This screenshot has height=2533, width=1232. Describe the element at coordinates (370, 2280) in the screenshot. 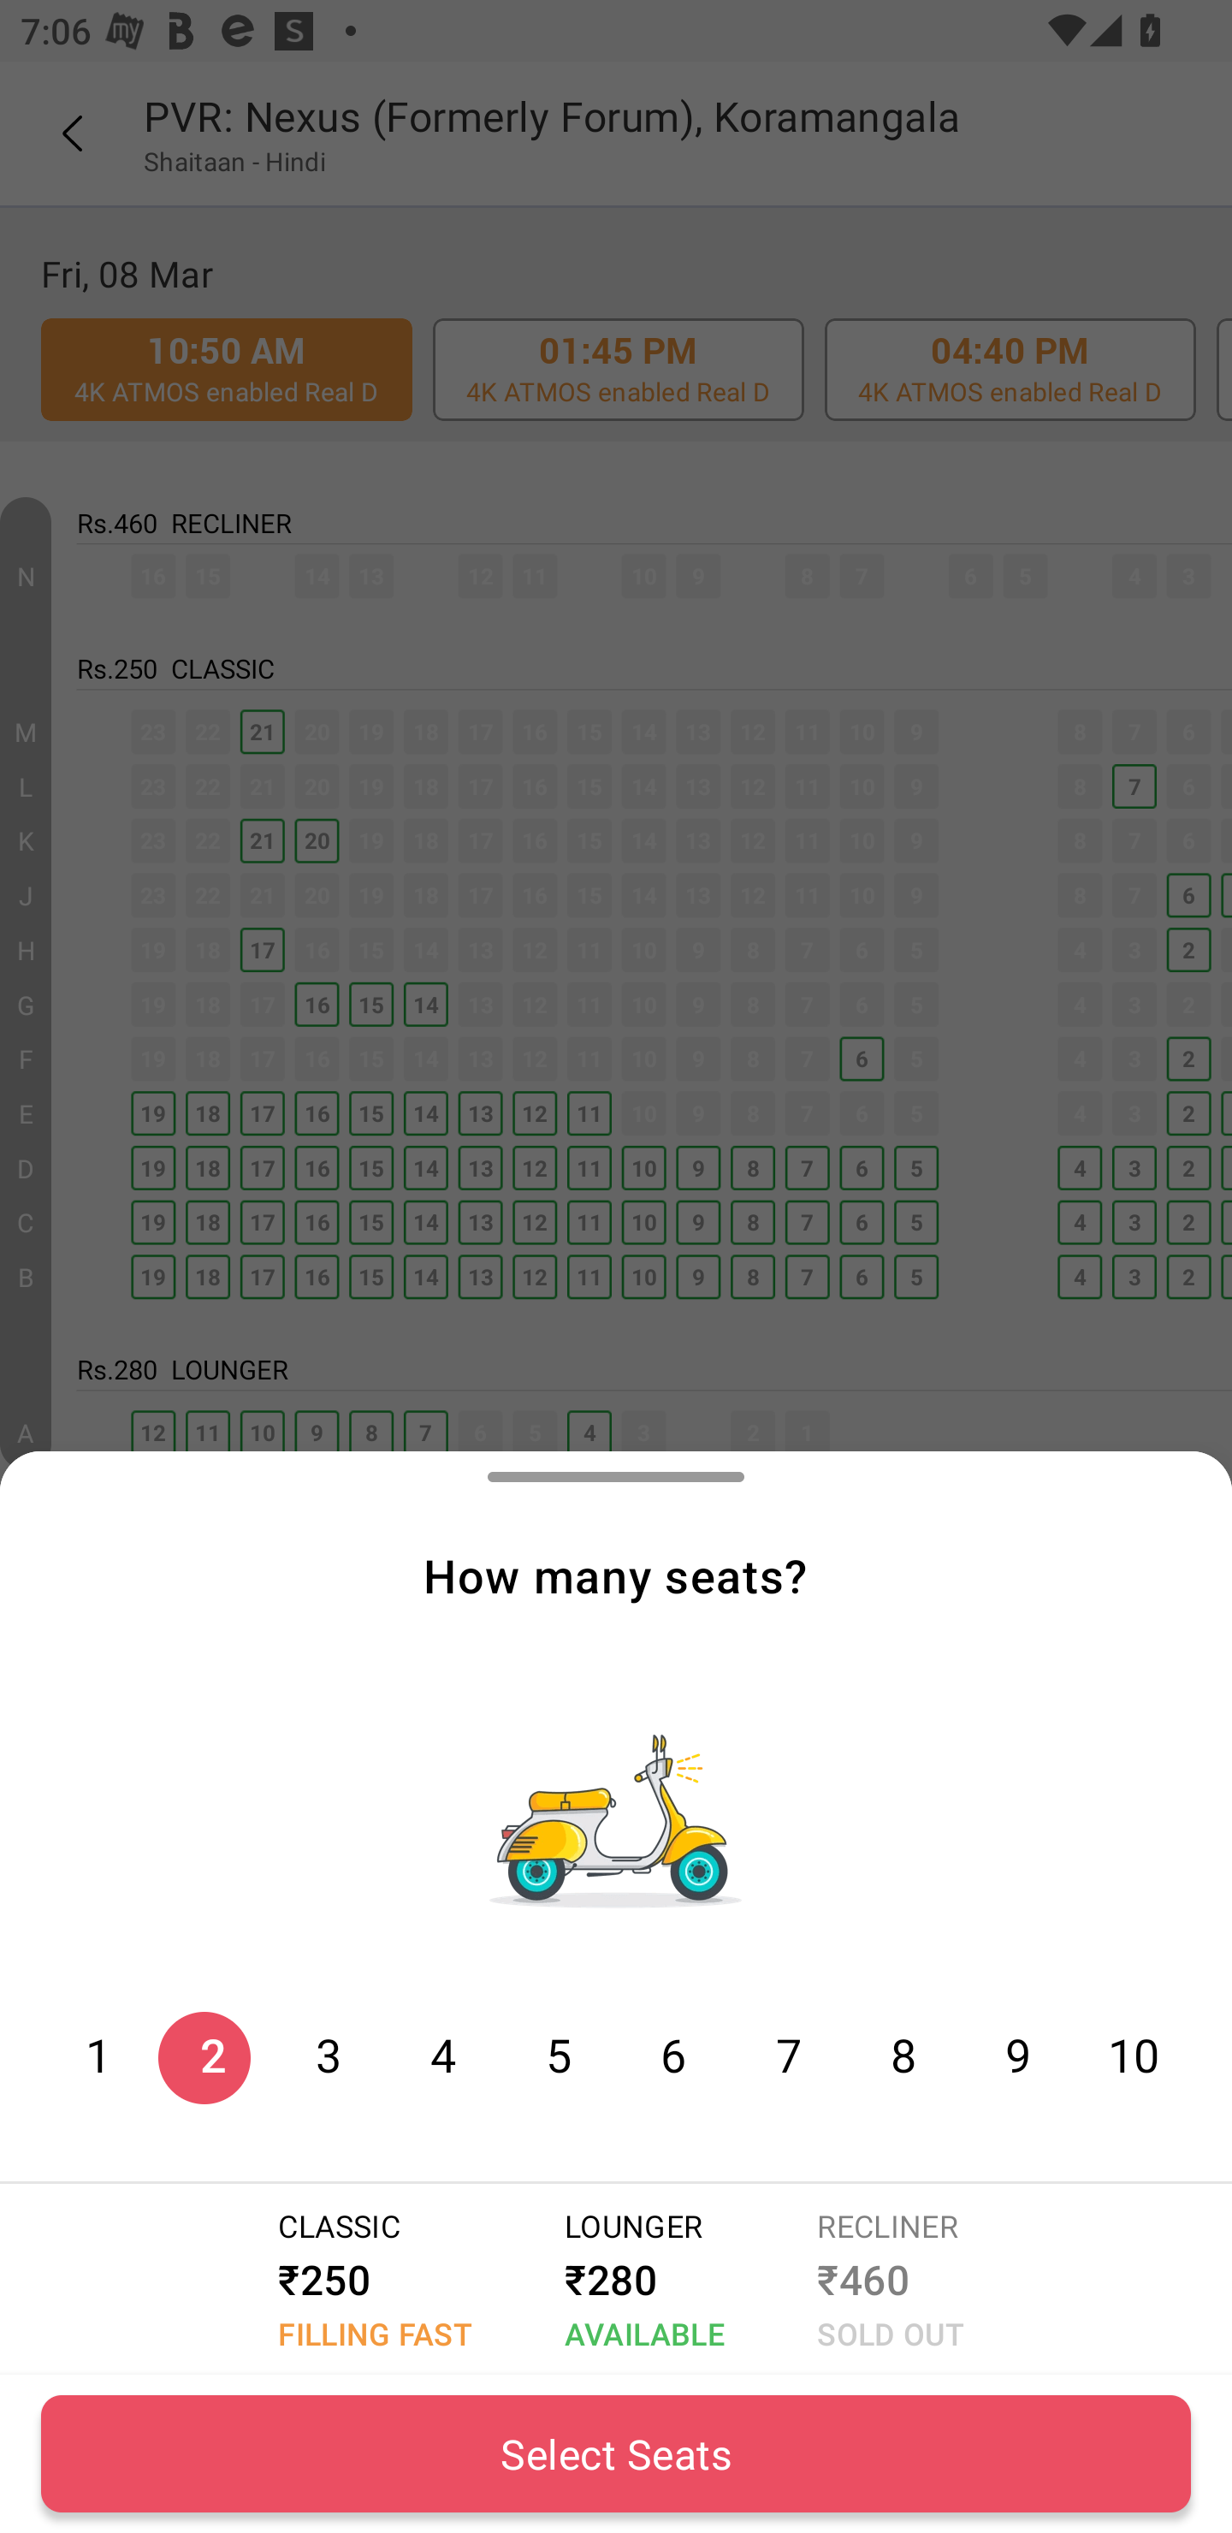

I see `CLASSIC ₹250 FILLING FAST` at that location.